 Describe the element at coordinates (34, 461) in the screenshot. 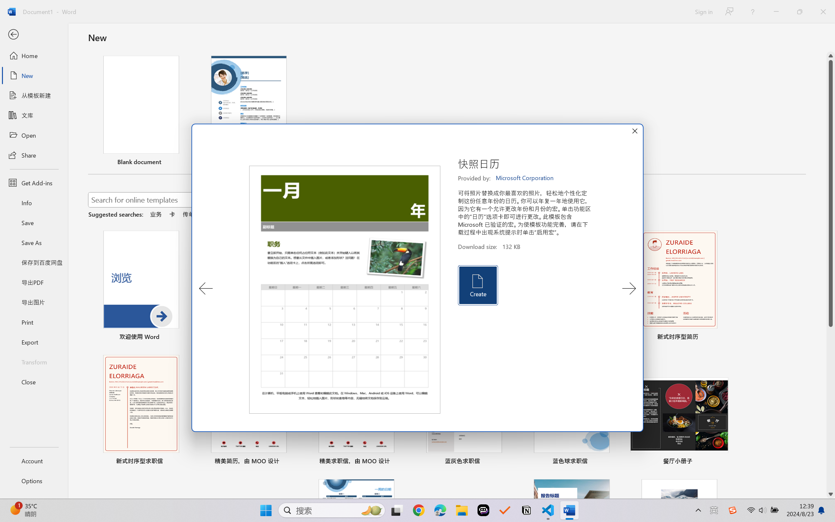

I see `Account` at that location.